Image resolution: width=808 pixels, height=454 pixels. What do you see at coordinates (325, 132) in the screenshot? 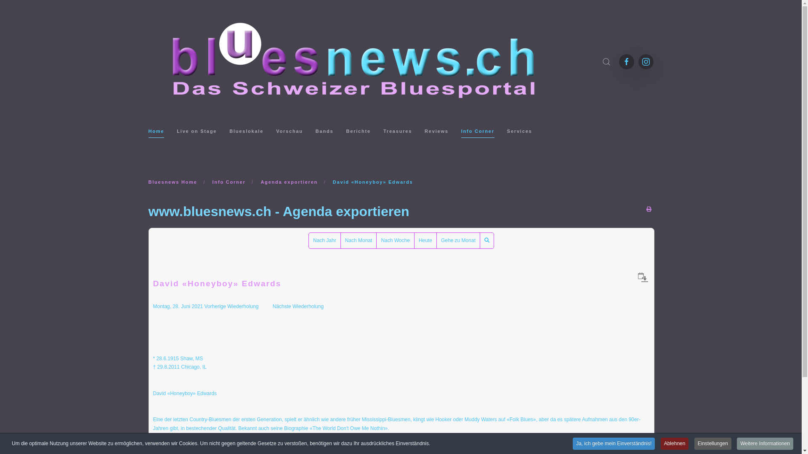
I see `Bands` at bounding box center [325, 132].